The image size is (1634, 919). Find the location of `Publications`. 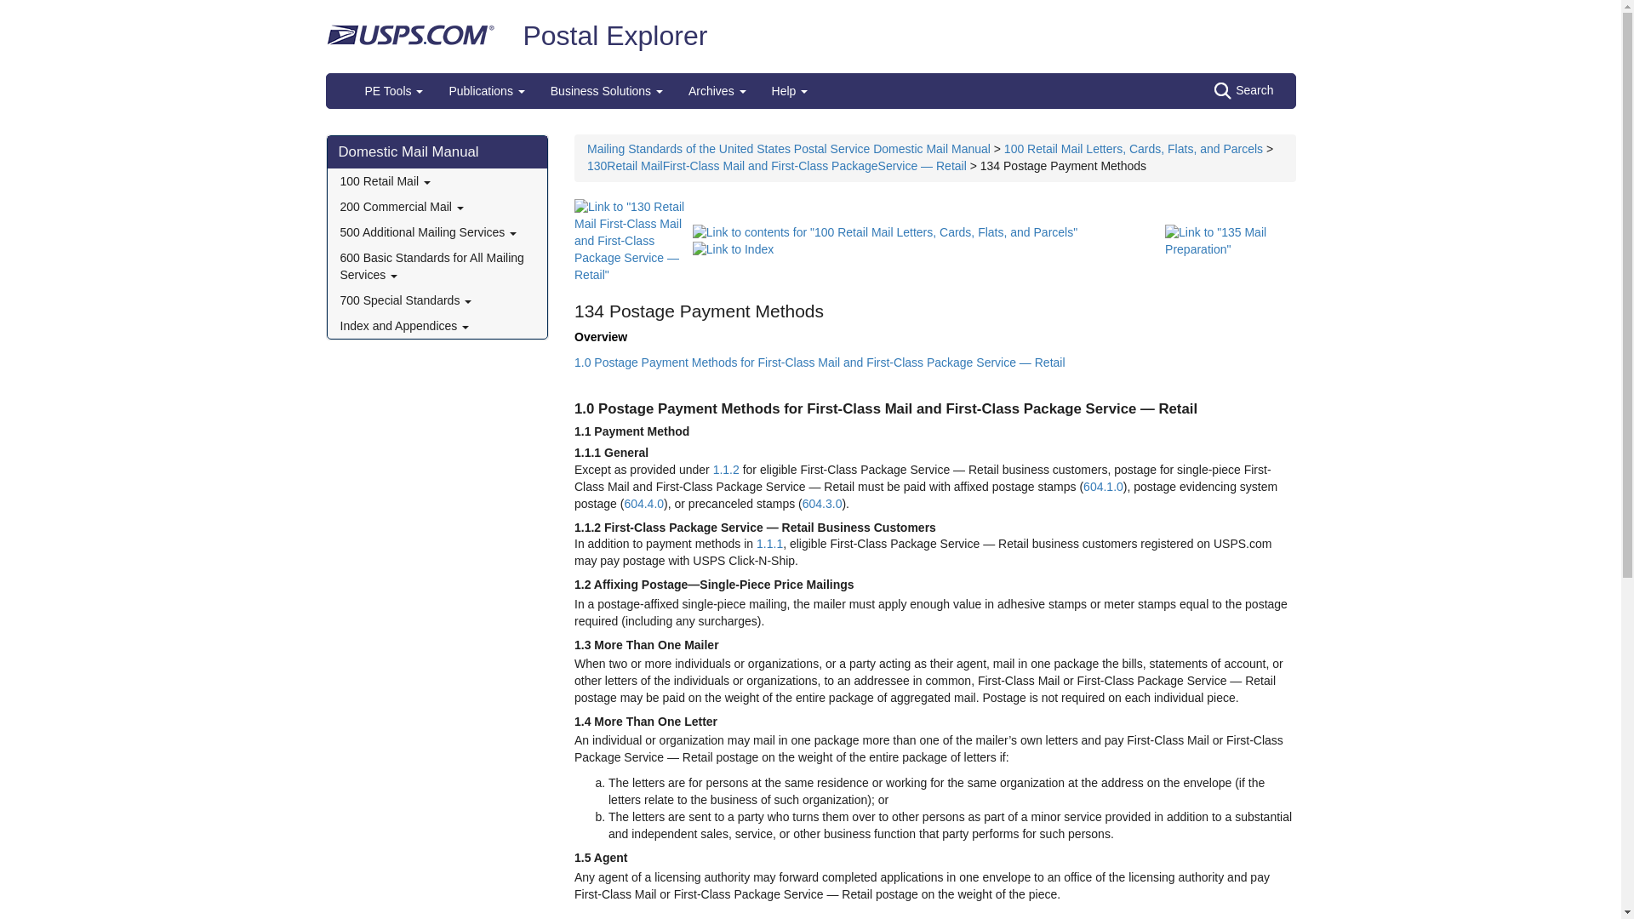

Publications is located at coordinates (487, 91).